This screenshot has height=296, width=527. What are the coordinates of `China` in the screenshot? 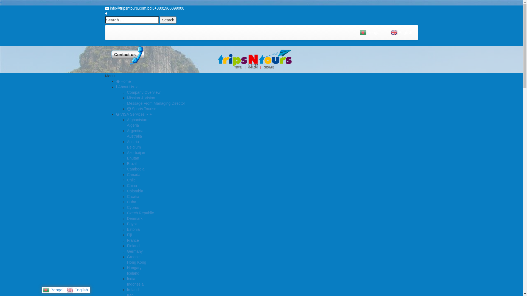 It's located at (132, 186).